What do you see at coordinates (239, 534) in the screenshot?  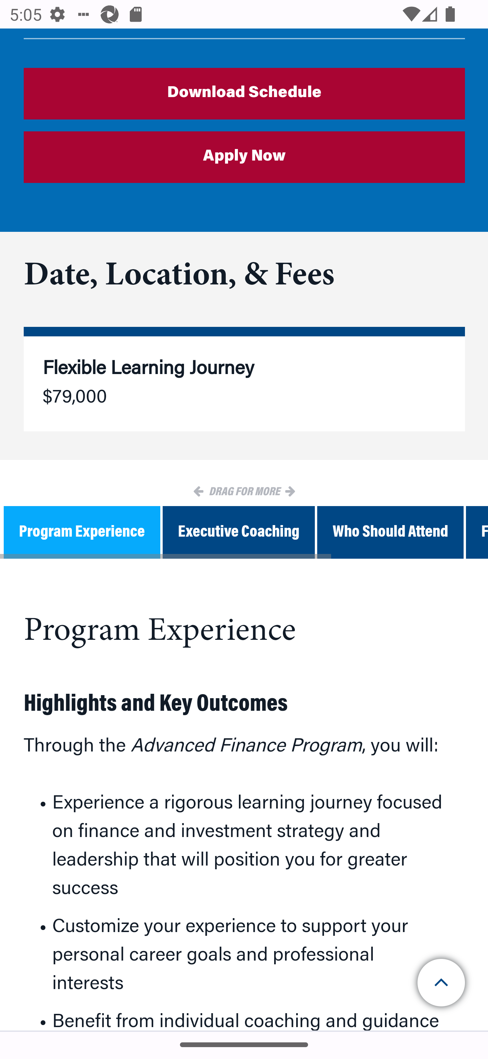 I see `Executive Coaching` at bounding box center [239, 534].